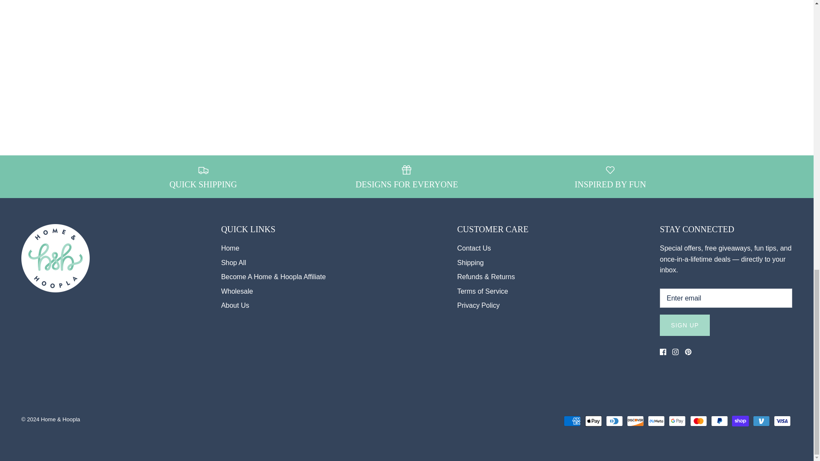 The image size is (820, 461). What do you see at coordinates (656, 421) in the screenshot?
I see `Meta Pay` at bounding box center [656, 421].